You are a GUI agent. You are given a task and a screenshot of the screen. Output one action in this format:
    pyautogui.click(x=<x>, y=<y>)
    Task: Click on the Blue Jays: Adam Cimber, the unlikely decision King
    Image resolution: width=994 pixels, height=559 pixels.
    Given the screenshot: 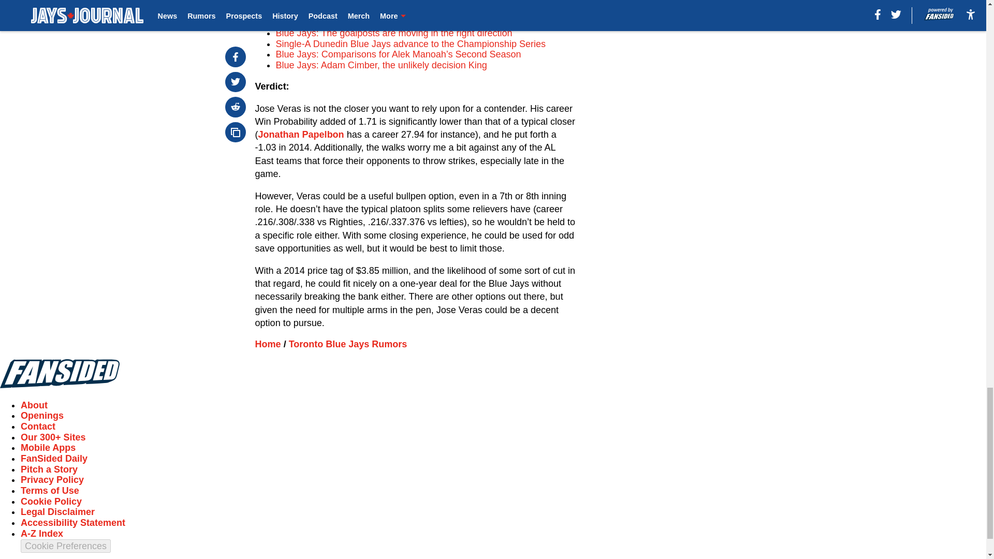 What is the action you would take?
    pyautogui.click(x=381, y=65)
    